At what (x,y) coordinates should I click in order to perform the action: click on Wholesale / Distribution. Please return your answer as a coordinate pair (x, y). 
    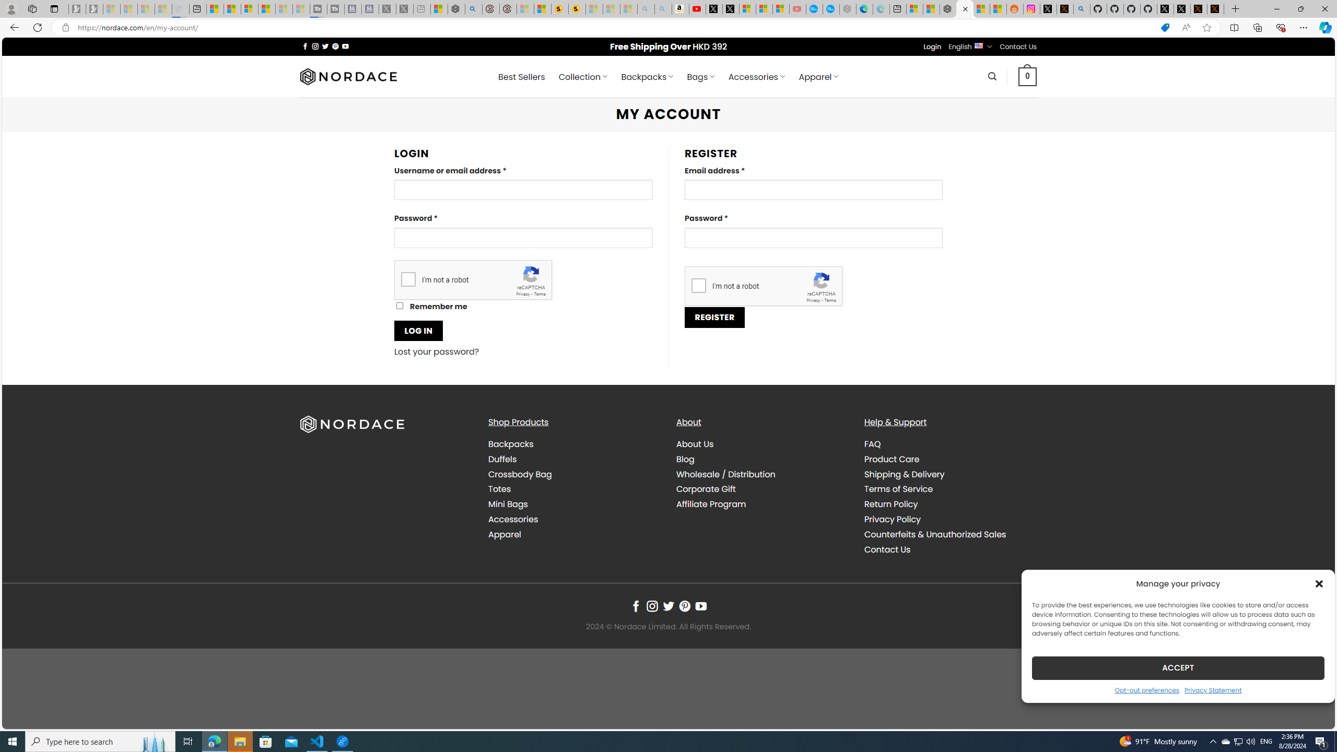
    Looking at the image, I should click on (763, 474).